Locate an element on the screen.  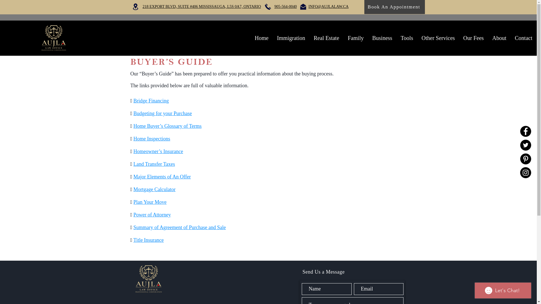
  is located at coordinates (133, 101).